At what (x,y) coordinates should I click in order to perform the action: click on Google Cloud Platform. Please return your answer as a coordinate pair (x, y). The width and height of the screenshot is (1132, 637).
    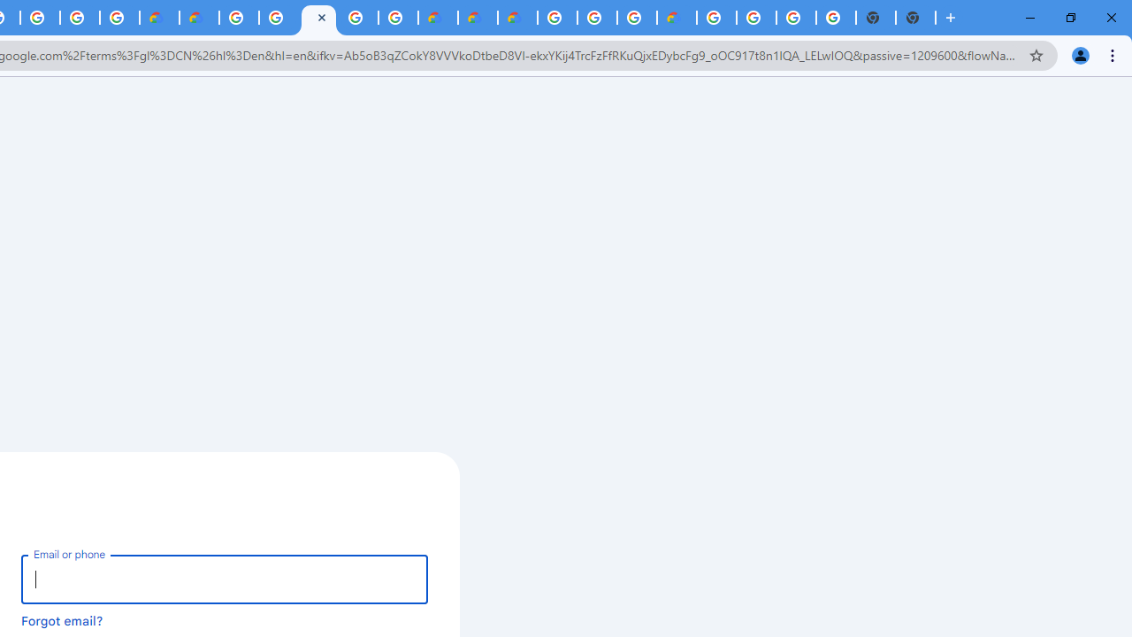
    Looking at the image, I should click on (716, 18).